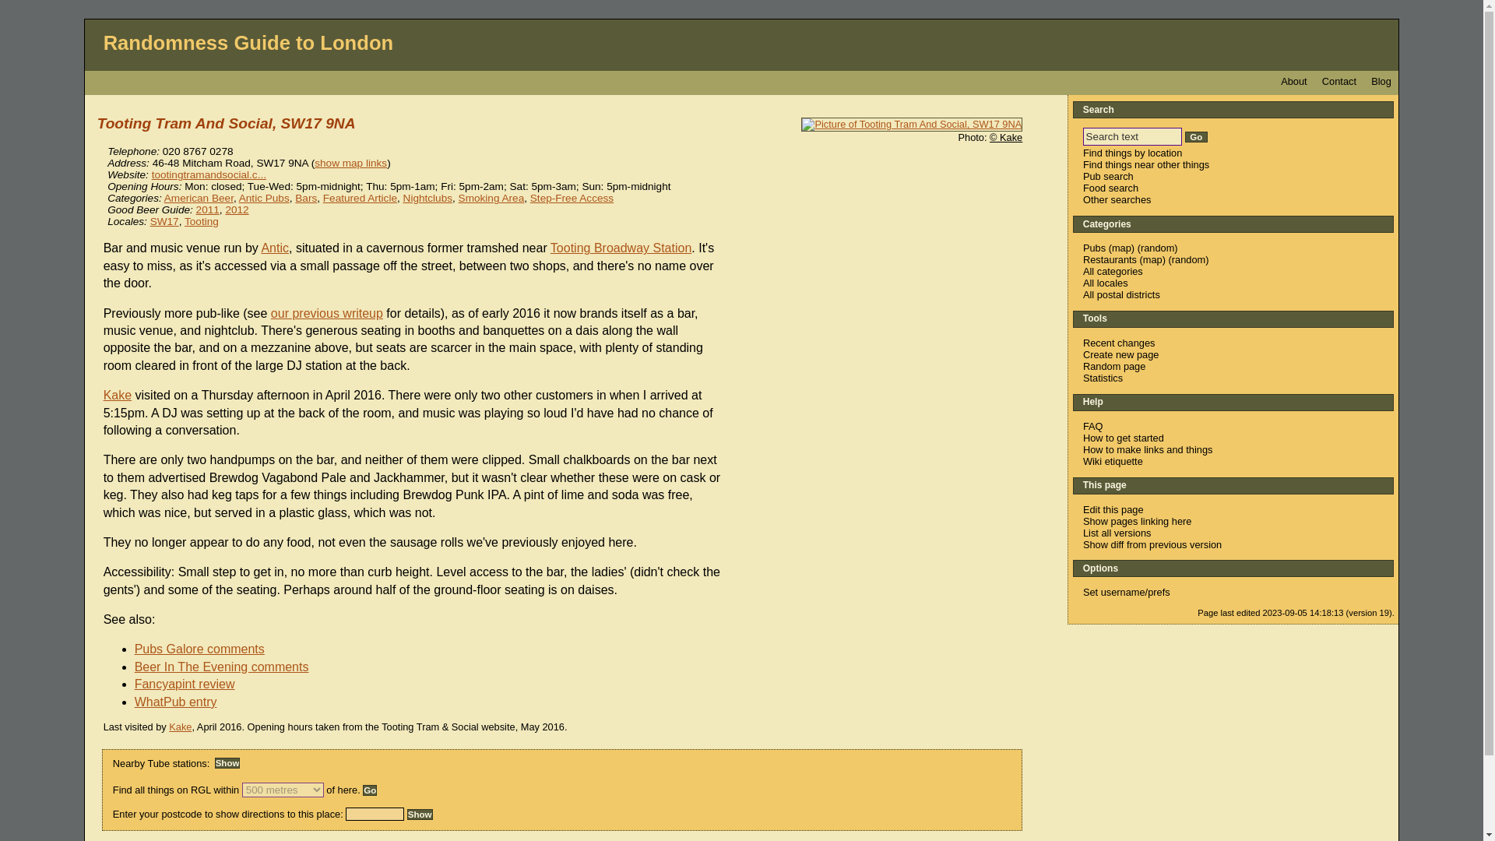 The width and height of the screenshot is (1495, 841). Describe the element at coordinates (572, 198) in the screenshot. I see `Step-Free Access` at that location.